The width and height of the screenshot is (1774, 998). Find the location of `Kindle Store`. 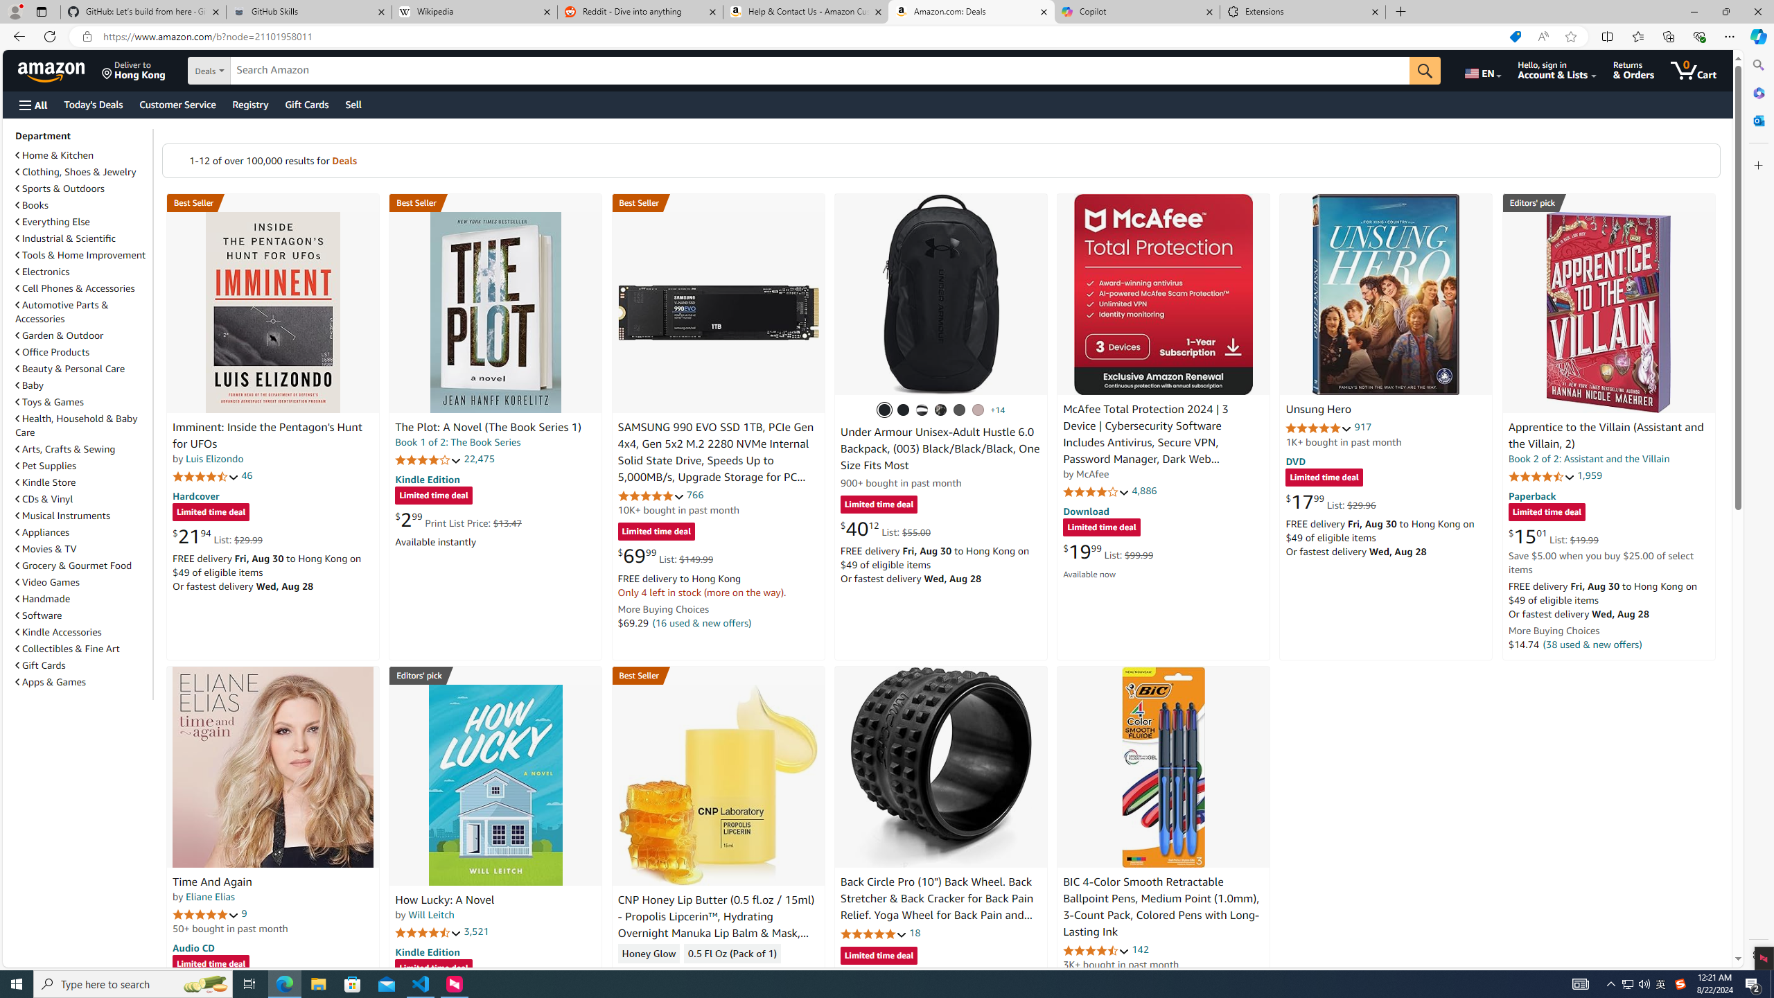

Kindle Store is located at coordinates (46, 482).